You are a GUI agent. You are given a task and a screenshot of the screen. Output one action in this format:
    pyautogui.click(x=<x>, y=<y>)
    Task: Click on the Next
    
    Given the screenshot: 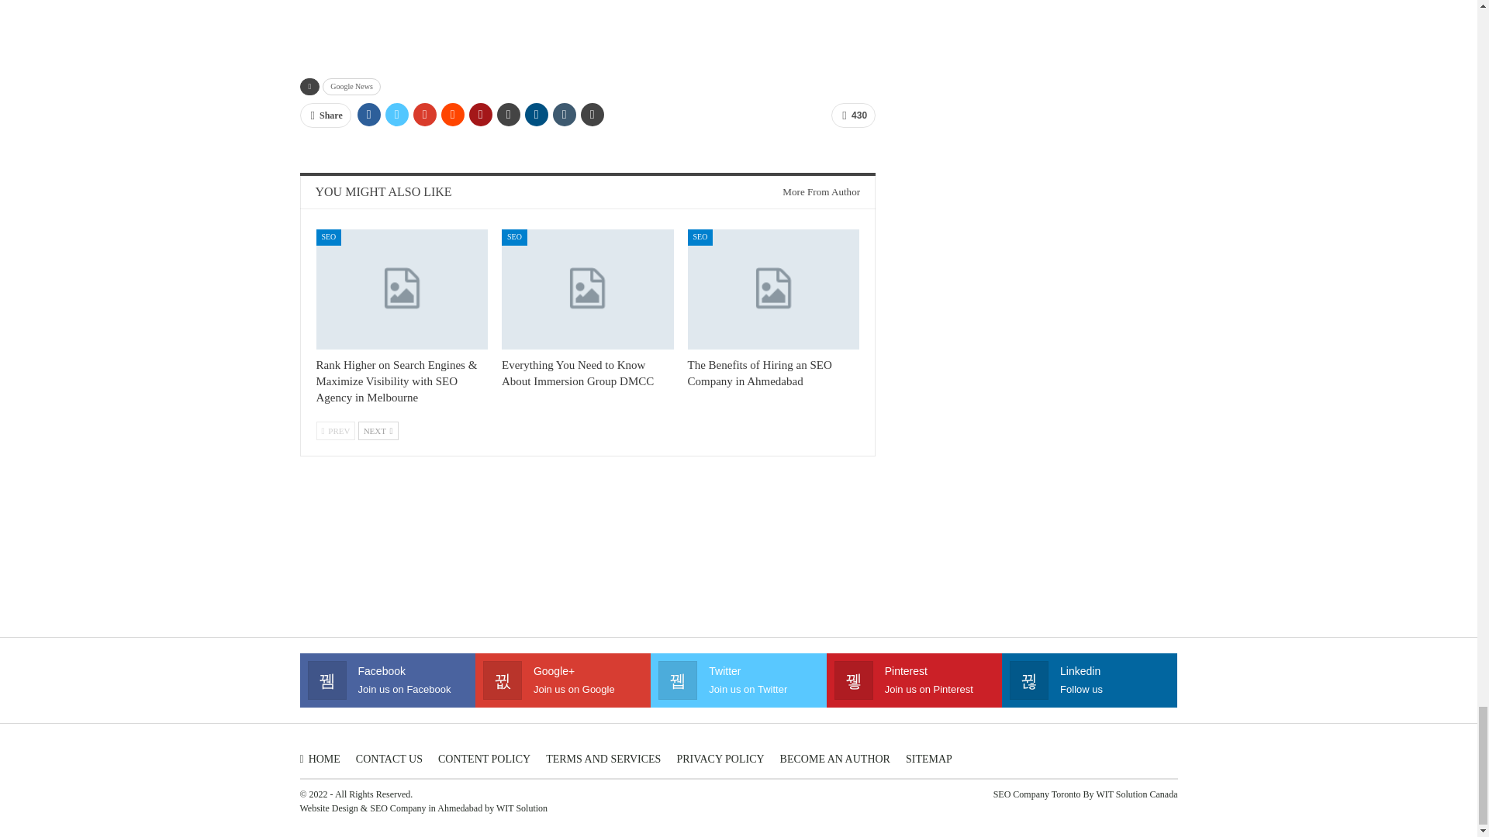 What is the action you would take?
    pyautogui.click(x=378, y=431)
    